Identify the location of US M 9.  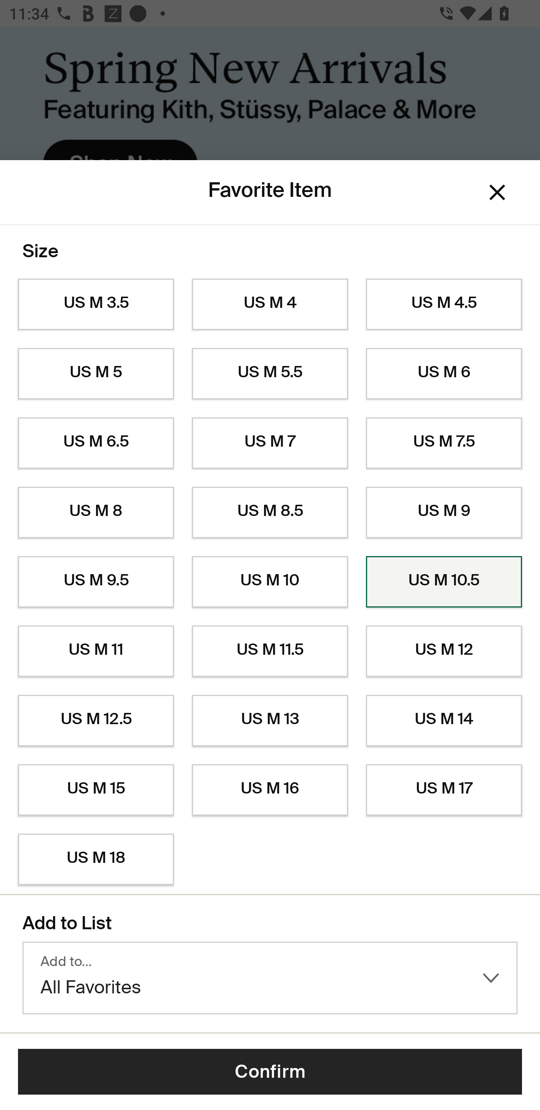
(444, 513).